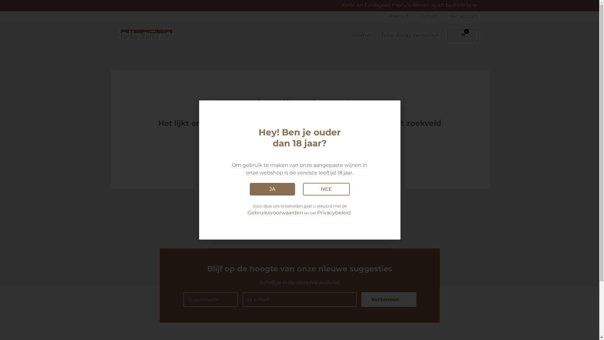 This screenshot has width=604, height=340. Describe the element at coordinates (334, 213) in the screenshot. I see `Privacybeleid` at that location.